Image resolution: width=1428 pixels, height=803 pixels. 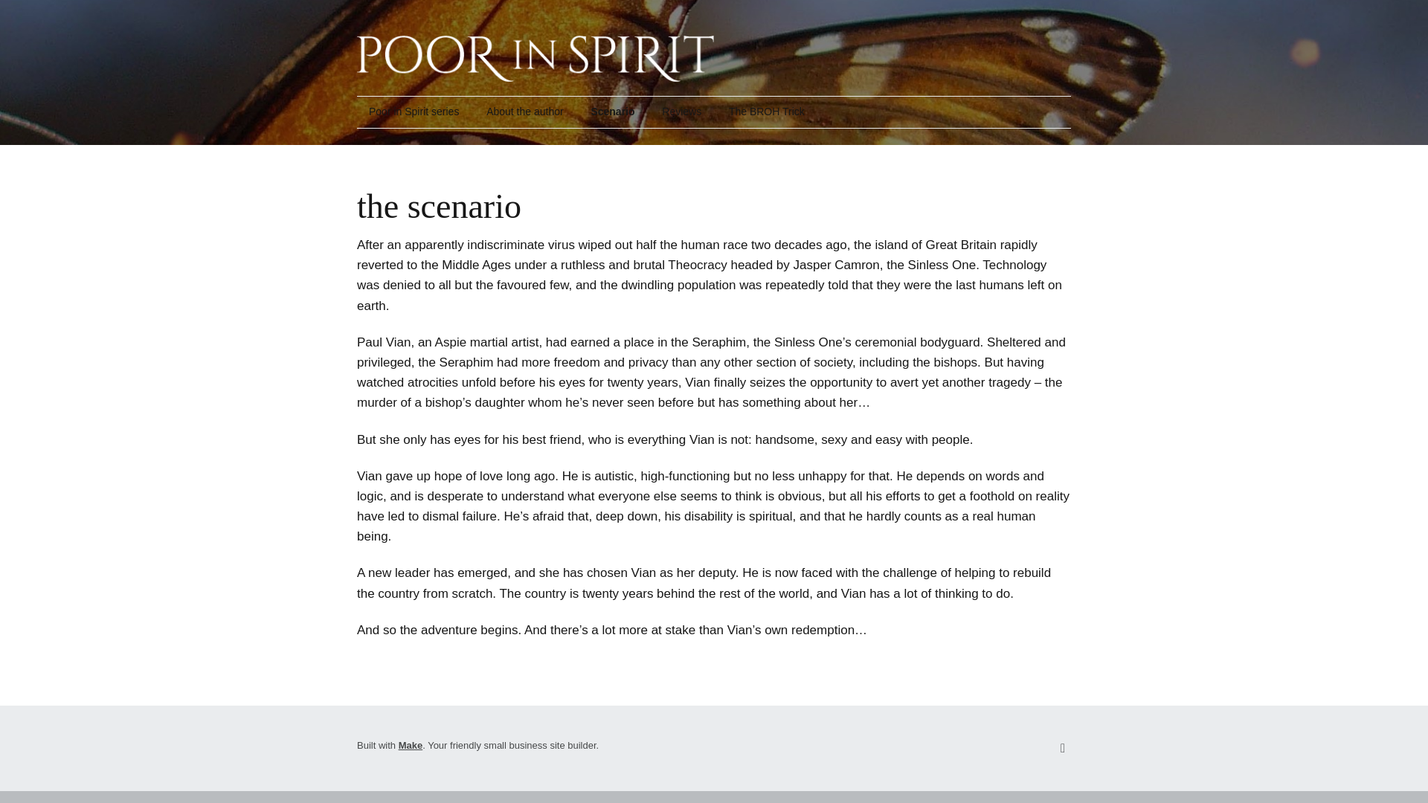 What do you see at coordinates (524, 112) in the screenshot?
I see `About the author` at bounding box center [524, 112].